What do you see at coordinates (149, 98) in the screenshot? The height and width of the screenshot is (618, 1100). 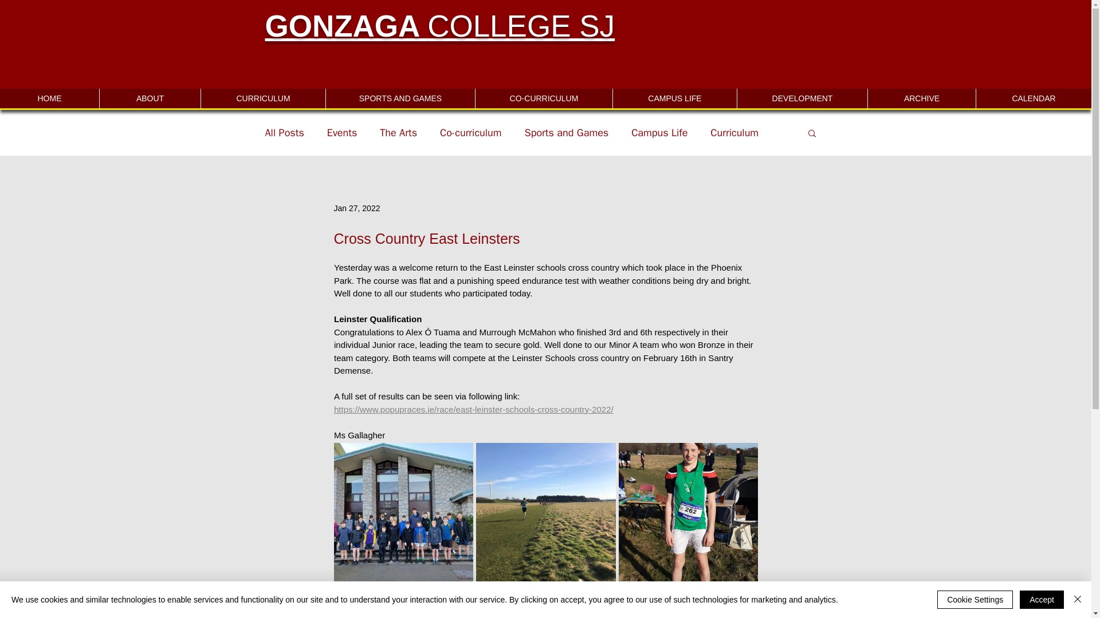 I see `ABOUT` at bounding box center [149, 98].